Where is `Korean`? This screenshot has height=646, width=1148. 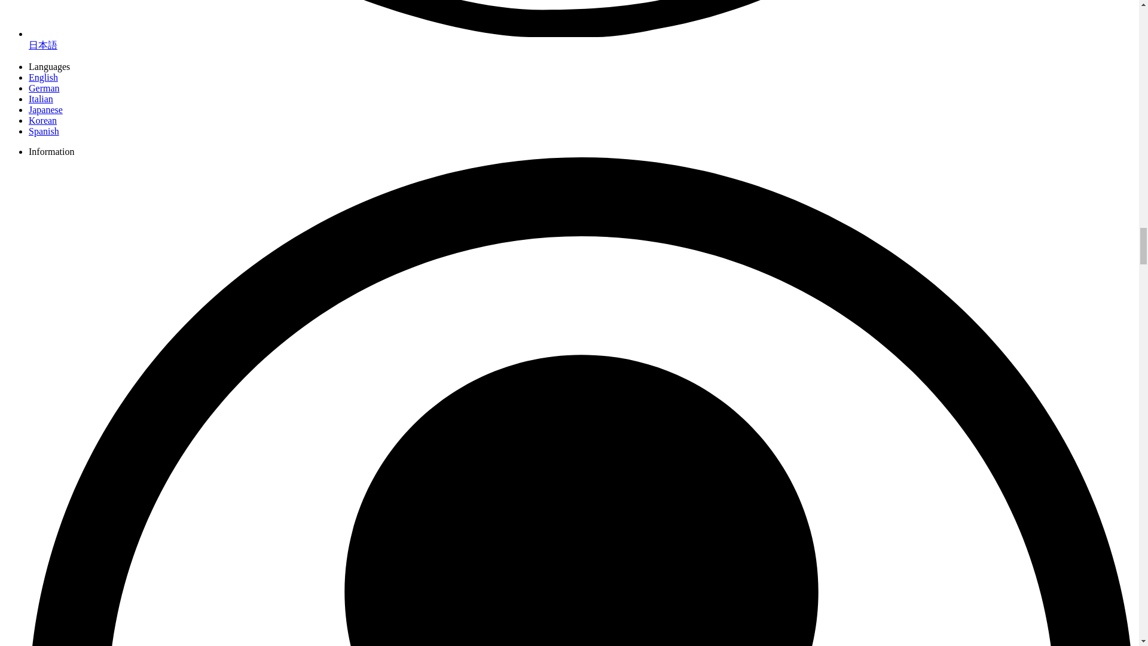
Korean is located at coordinates (42, 120).